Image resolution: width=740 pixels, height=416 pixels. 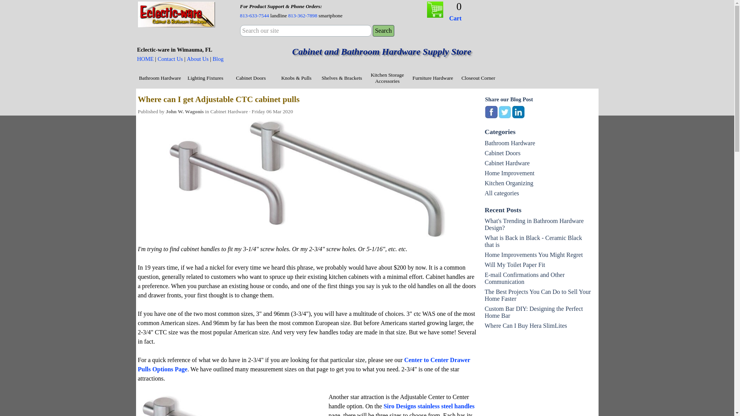 What do you see at coordinates (198, 59) in the screenshot?
I see `About Us` at bounding box center [198, 59].